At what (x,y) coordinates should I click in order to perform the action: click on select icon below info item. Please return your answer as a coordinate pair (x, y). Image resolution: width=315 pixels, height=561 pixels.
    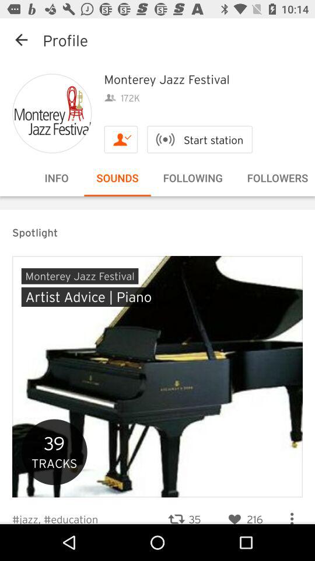
    Looking at the image, I should click on (157, 196).